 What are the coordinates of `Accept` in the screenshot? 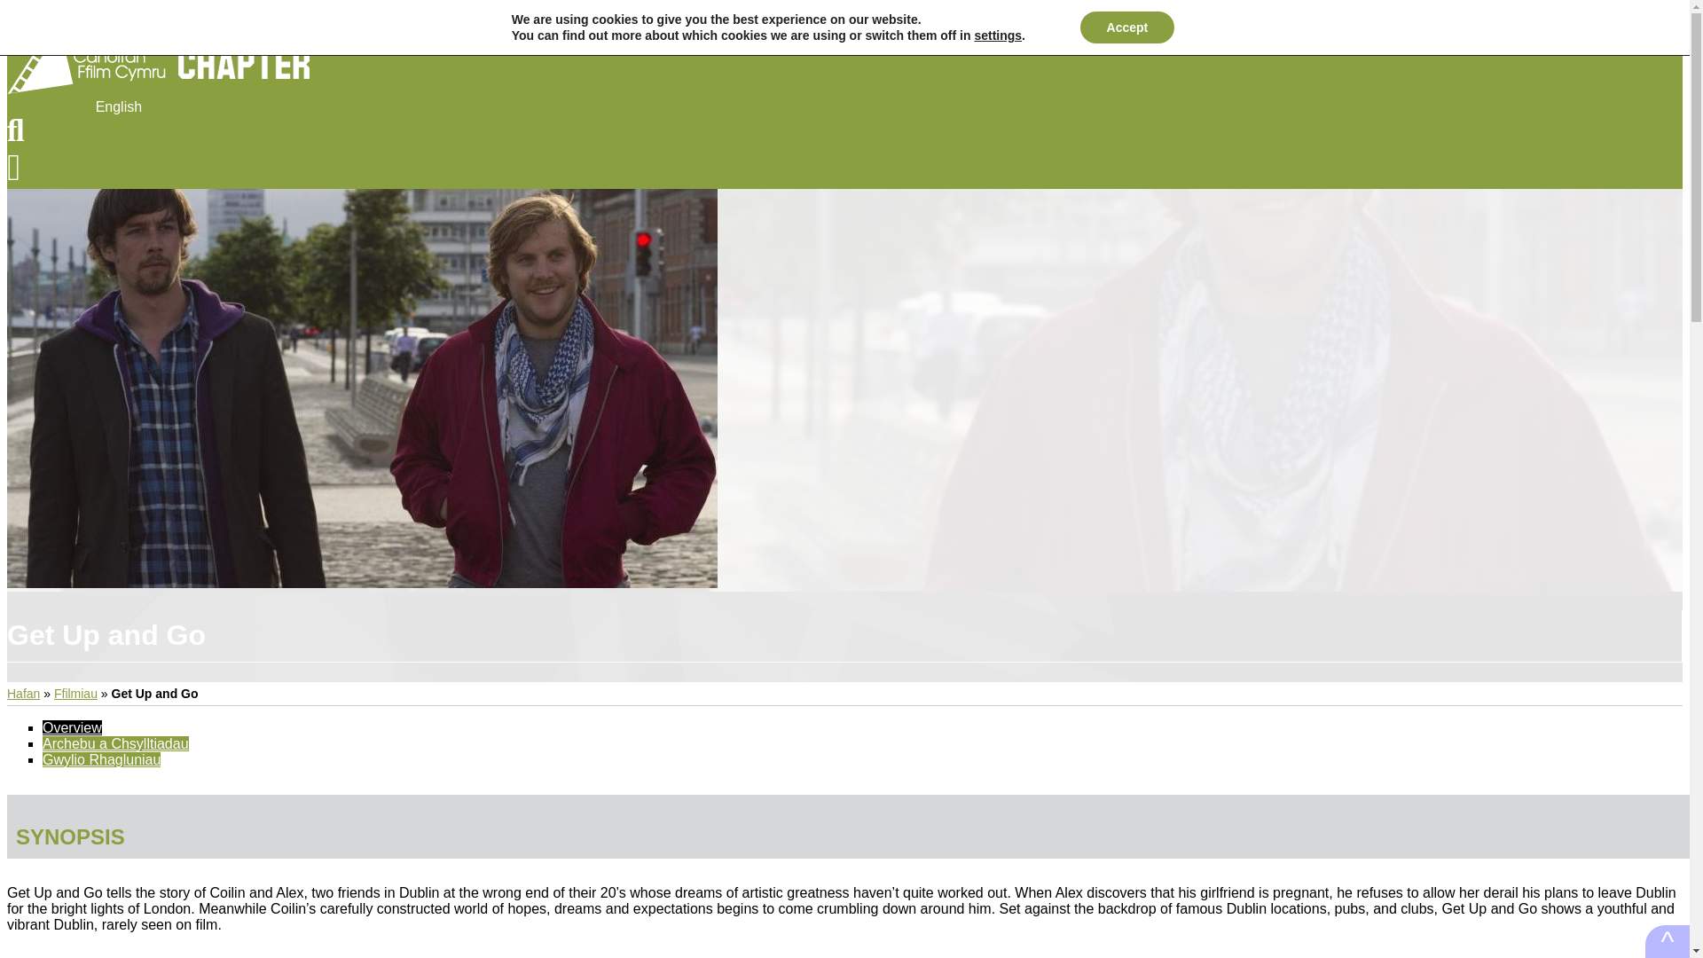 It's located at (1126, 27).